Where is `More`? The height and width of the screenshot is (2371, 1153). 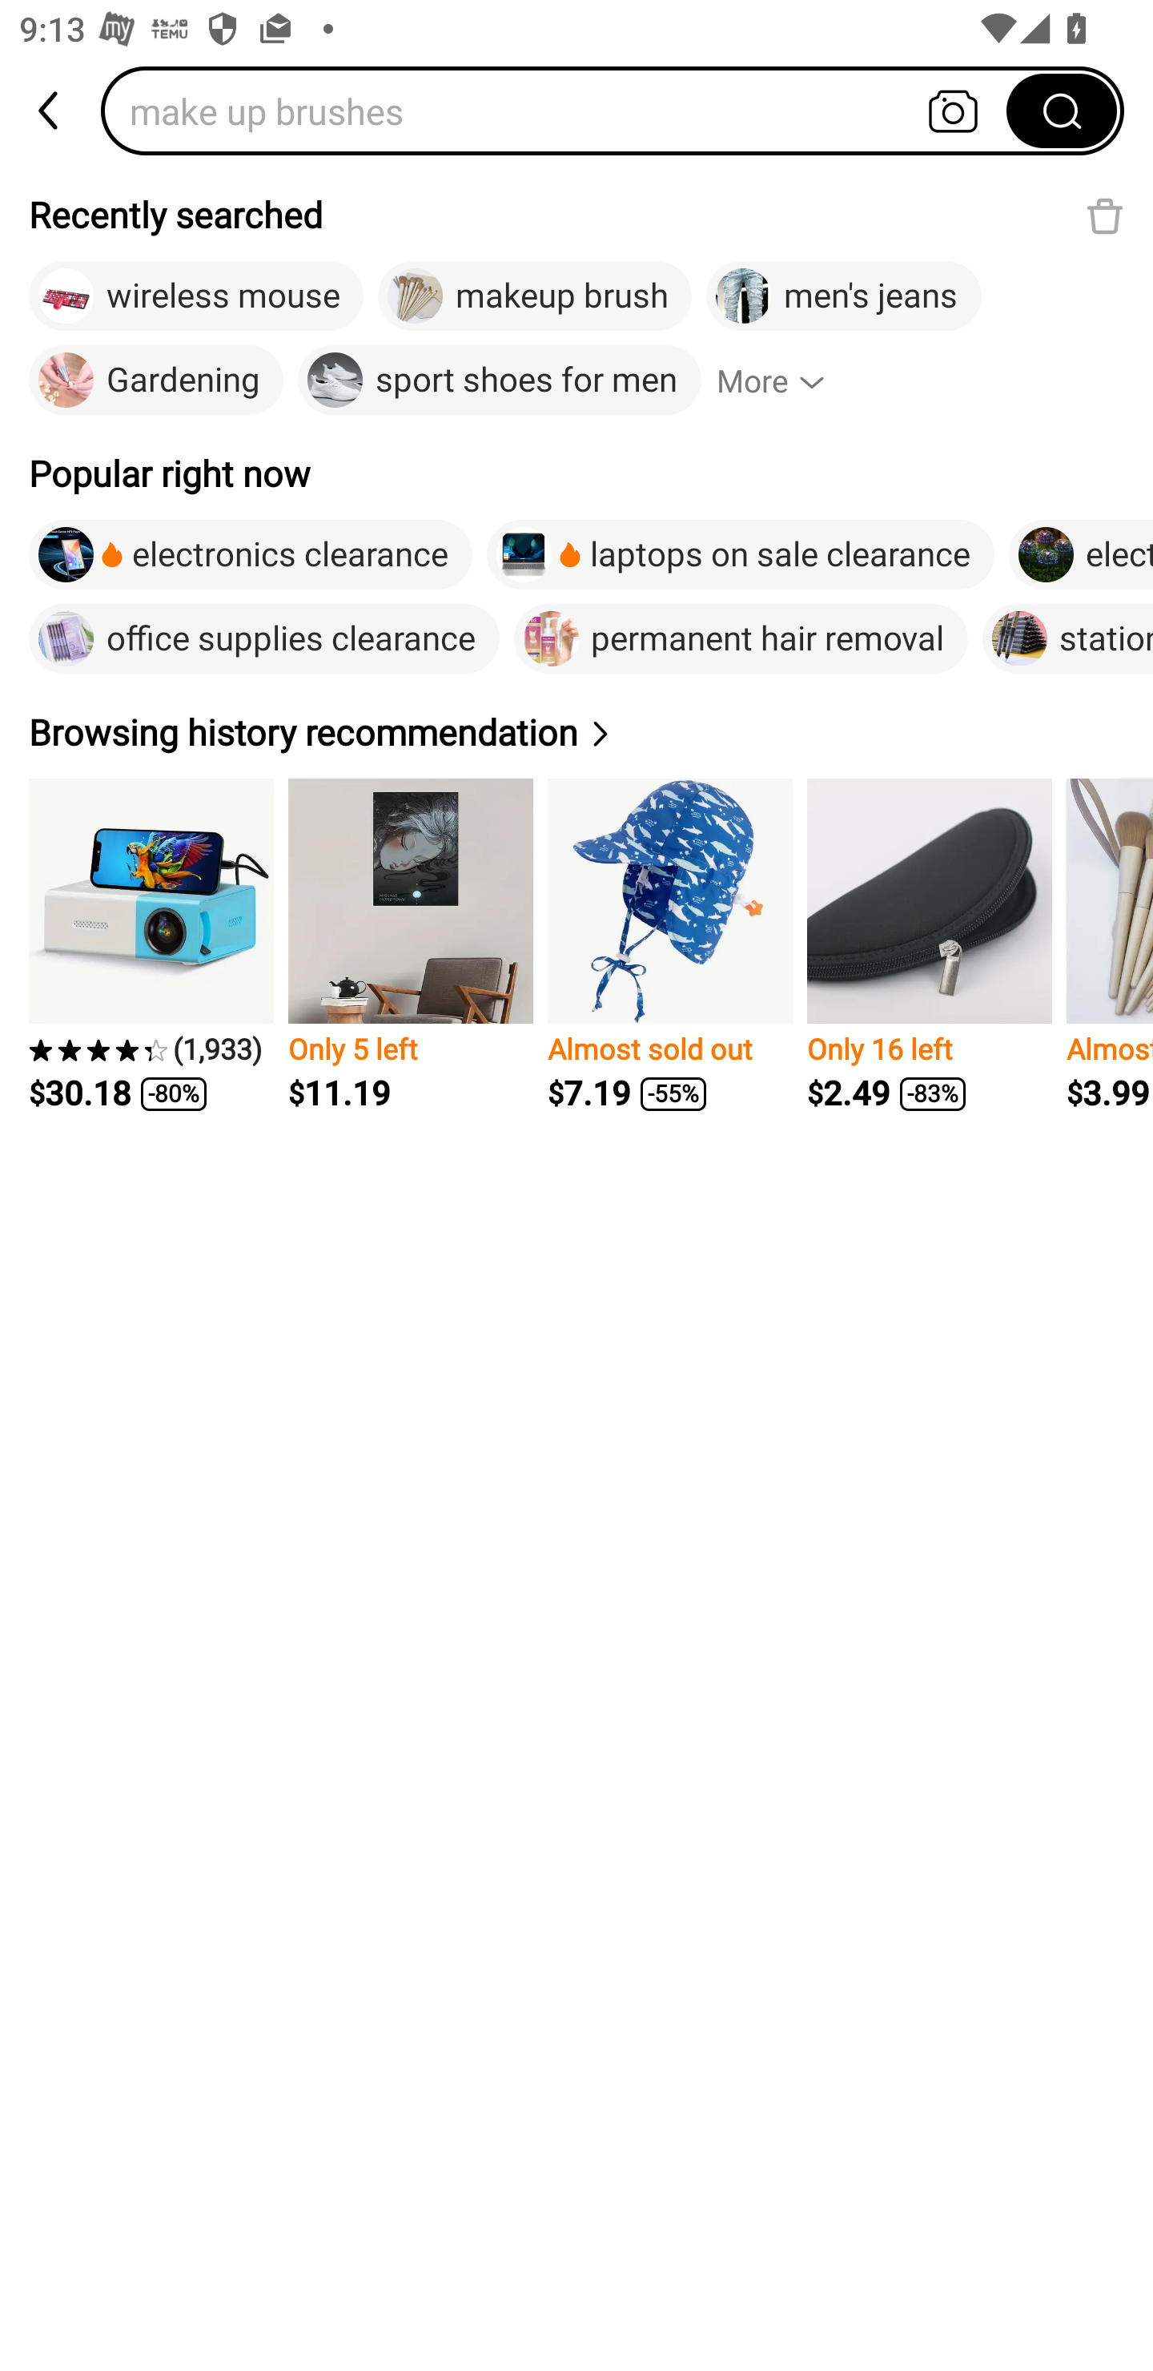
More is located at coordinates (783, 380).